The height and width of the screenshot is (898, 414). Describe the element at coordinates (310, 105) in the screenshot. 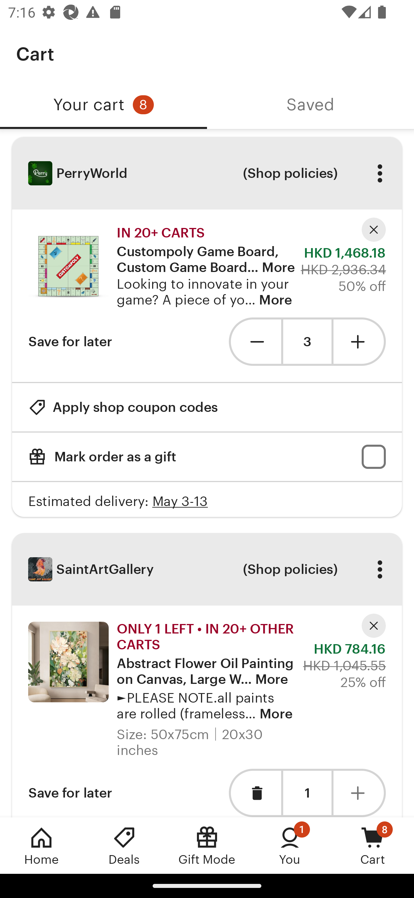

I see `Saved, tab 2 of 2 Saved` at that location.